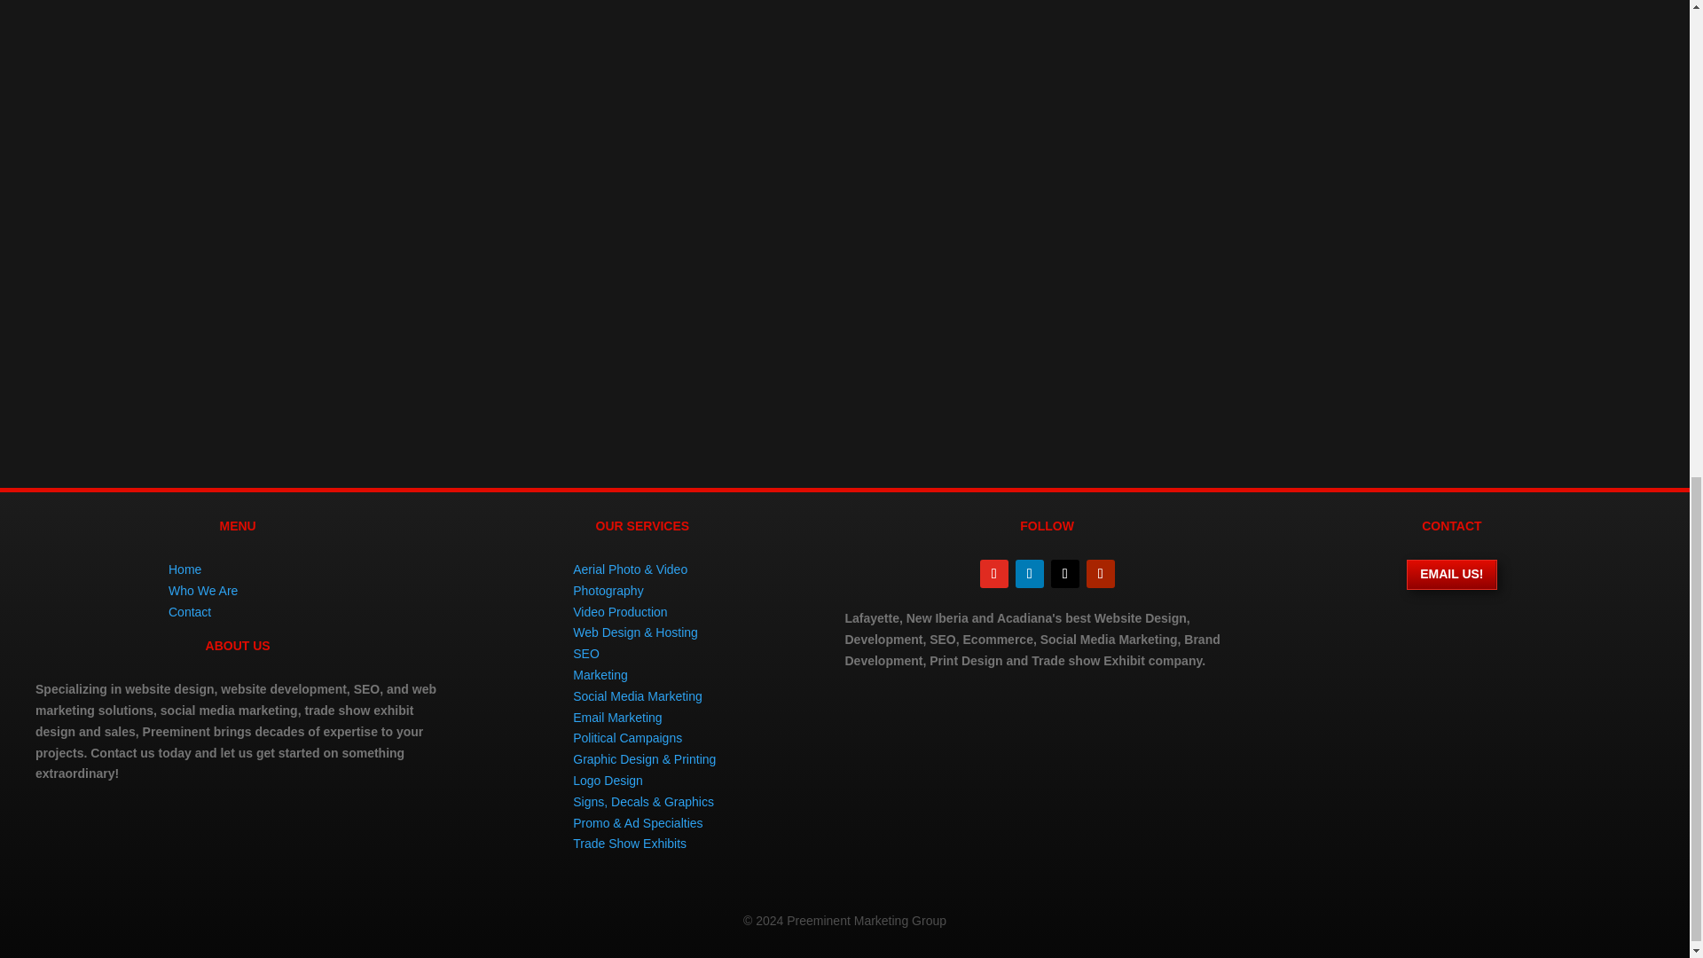  Describe the element at coordinates (993, 573) in the screenshot. I see `Follow on Facebook` at that location.